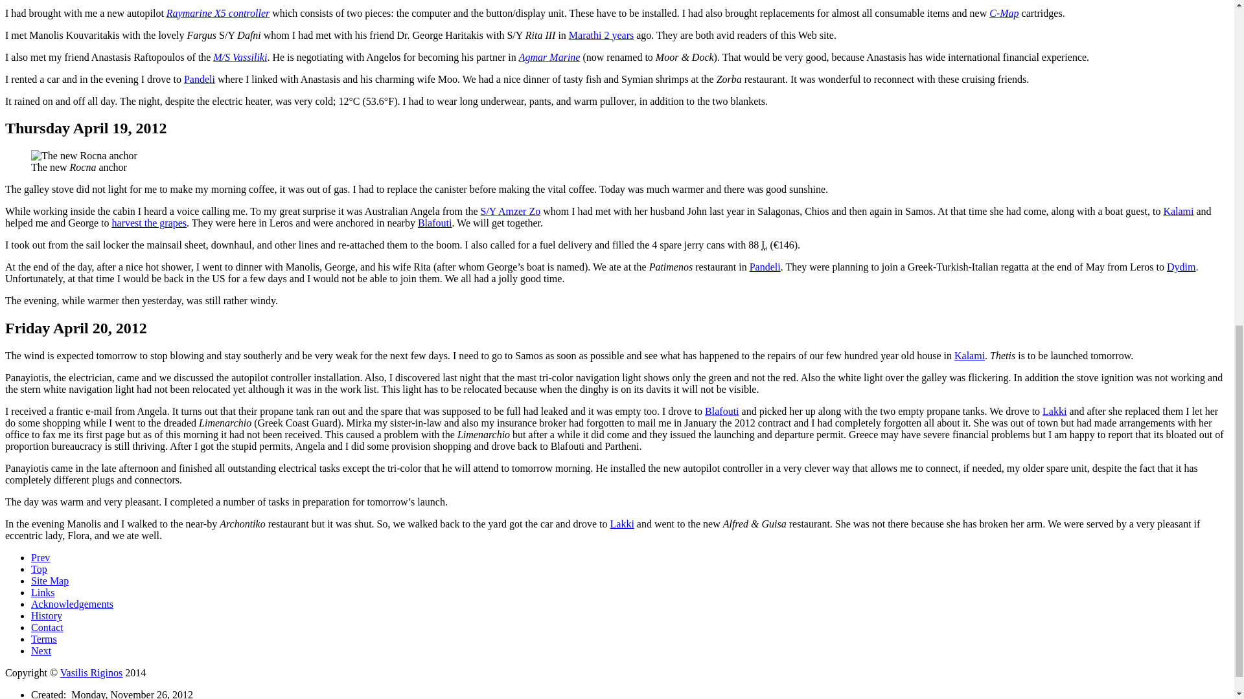 The width and height of the screenshot is (1244, 699). Describe the element at coordinates (47, 628) in the screenshot. I see `Contact` at that location.